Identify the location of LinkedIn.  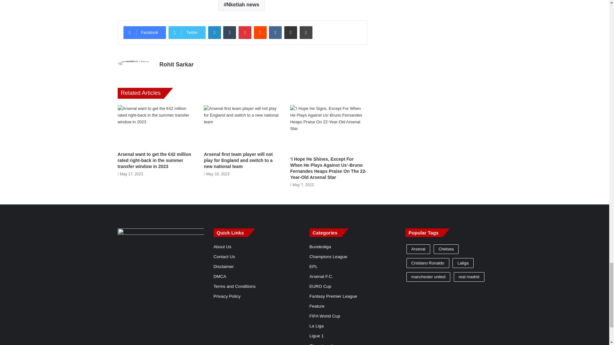
(214, 33).